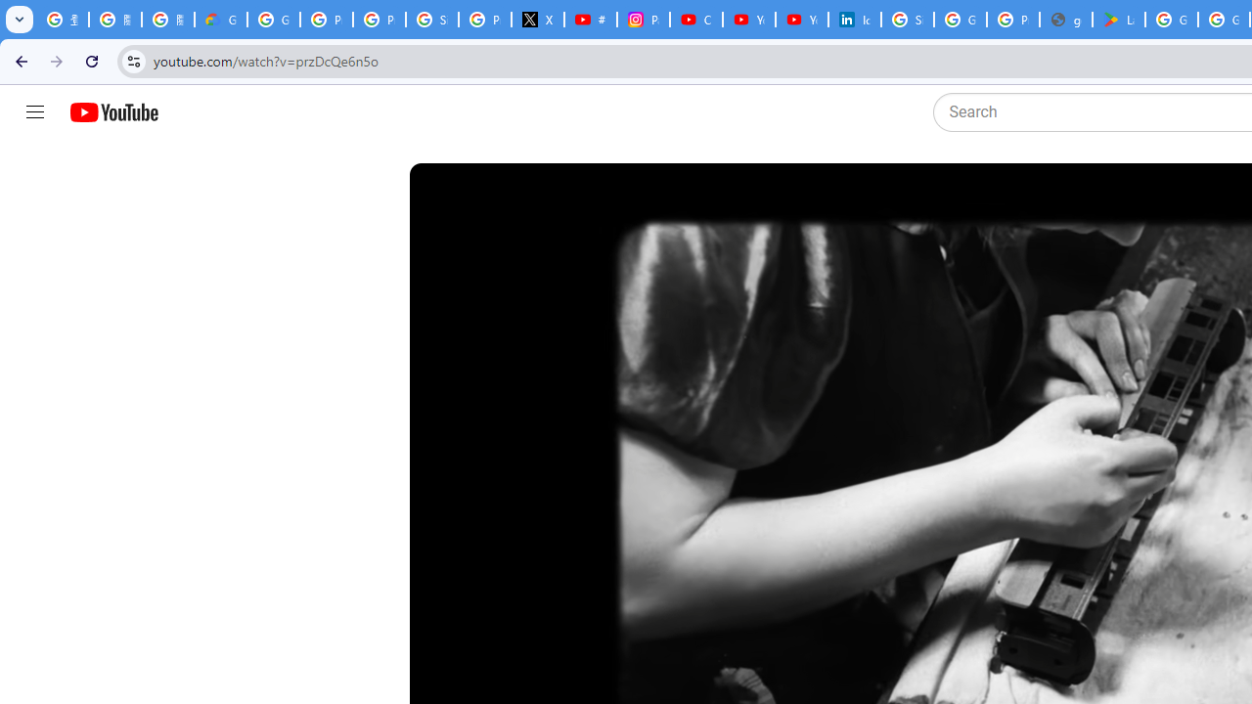  I want to click on Last Shelter: Survival - Apps on Google Play, so click(1119, 20).